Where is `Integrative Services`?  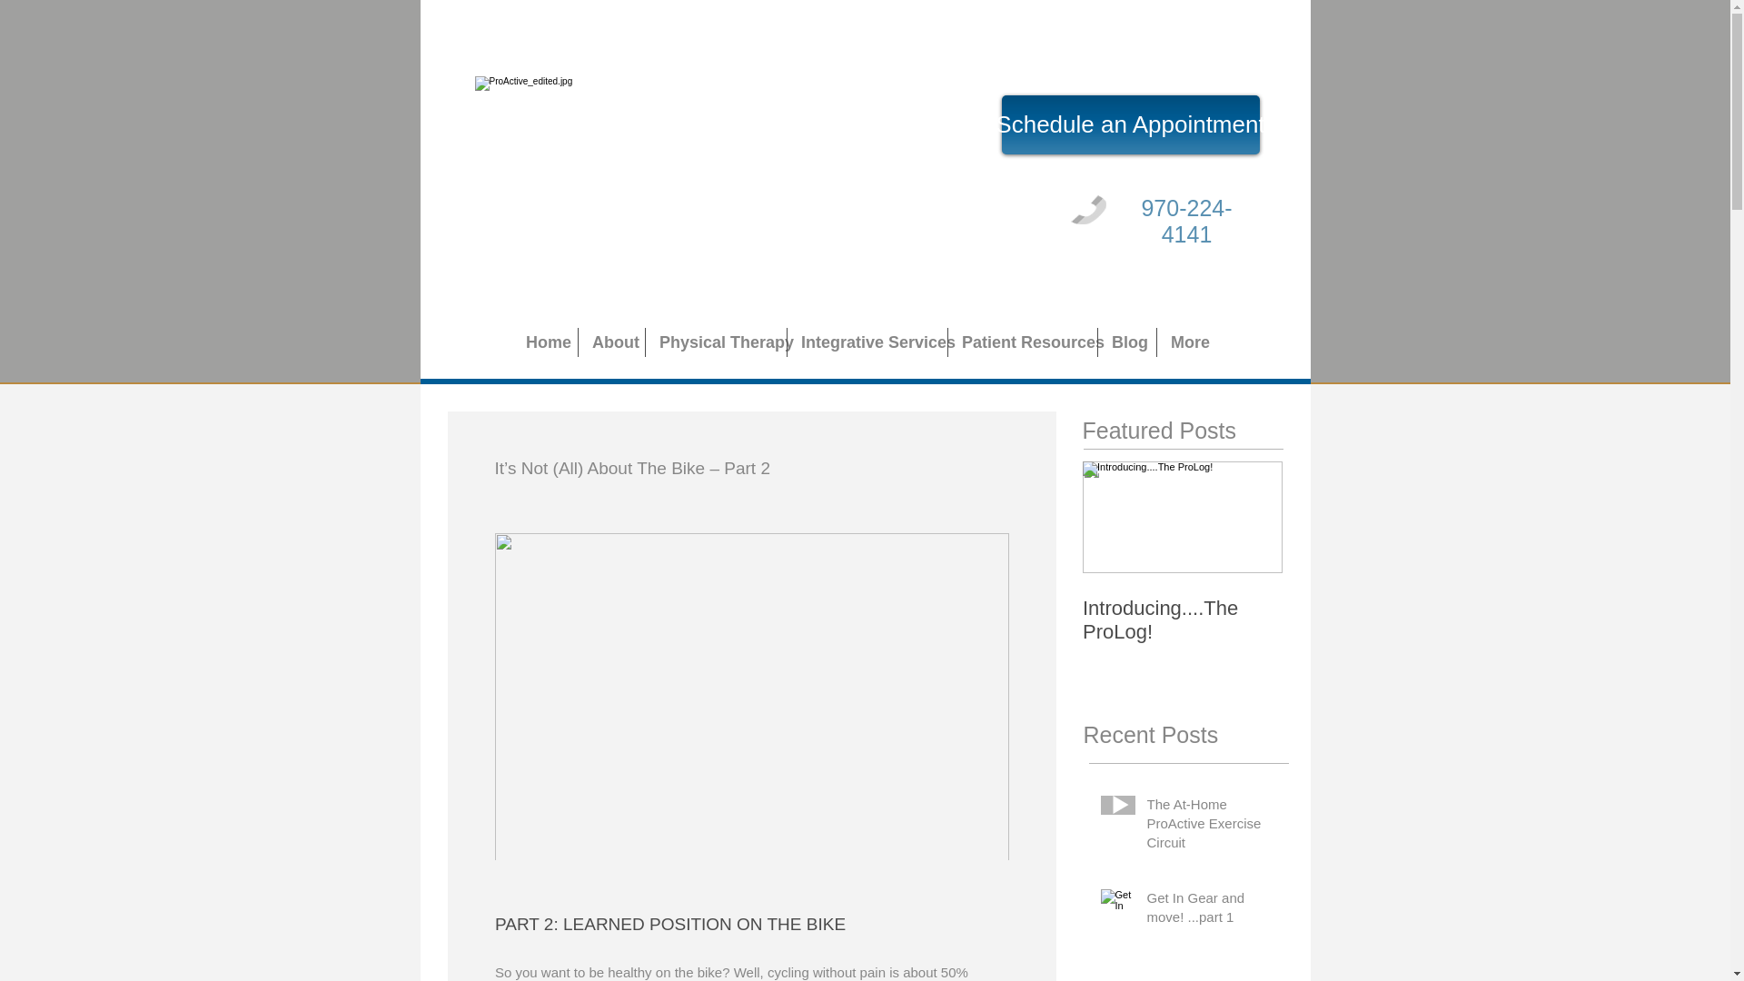 Integrative Services is located at coordinates (867, 342).